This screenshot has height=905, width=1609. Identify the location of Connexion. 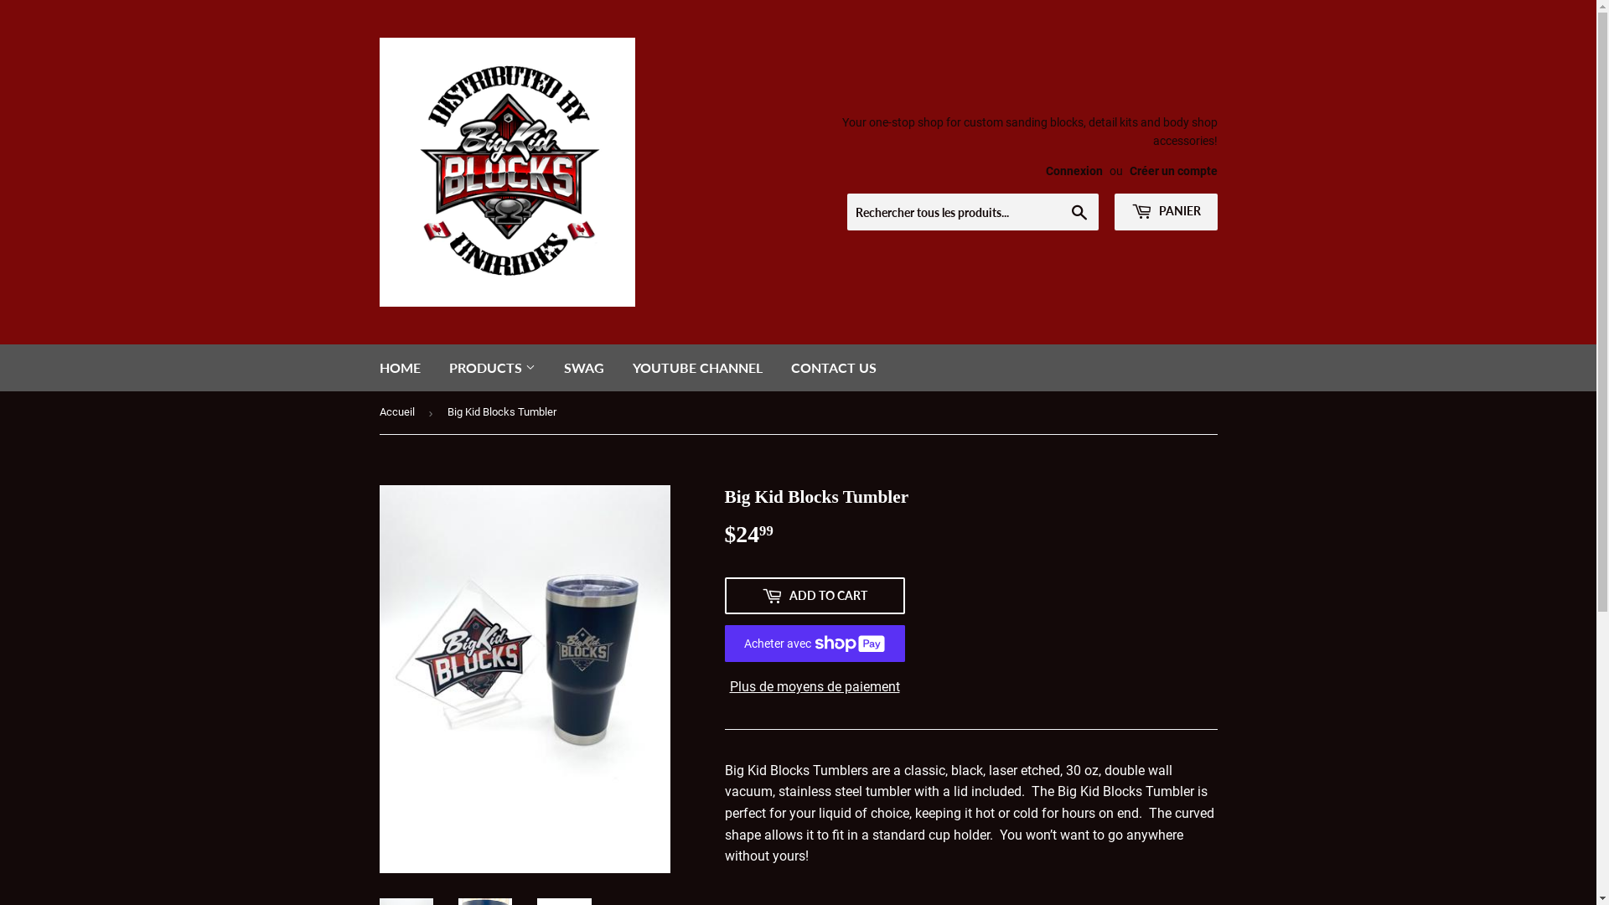
(1074, 171).